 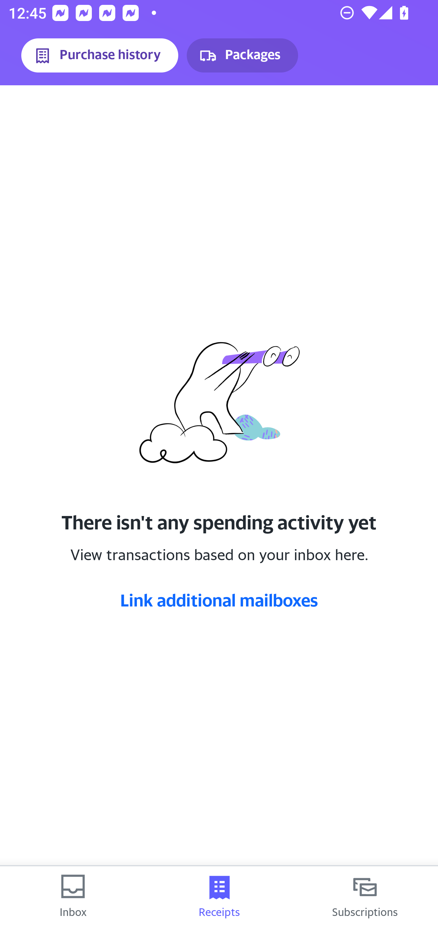 What do you see at coordinates (73, 896) in the screenshot?
I see `Inbox` at bounding box center [73, 896].